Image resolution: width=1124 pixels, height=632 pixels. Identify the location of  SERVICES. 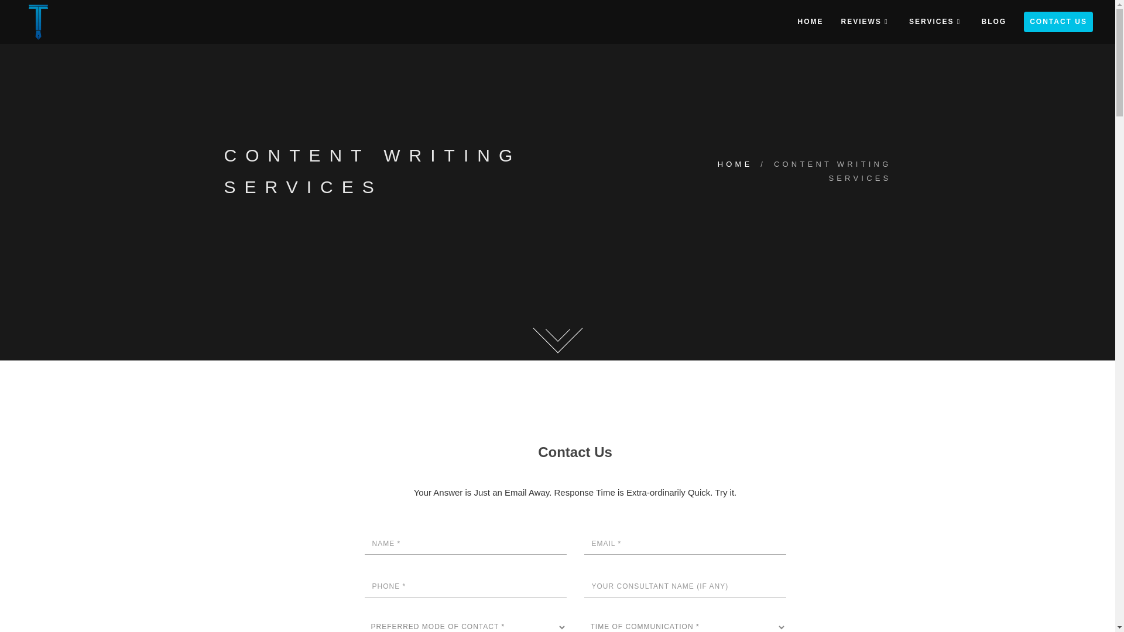
(933, 22).